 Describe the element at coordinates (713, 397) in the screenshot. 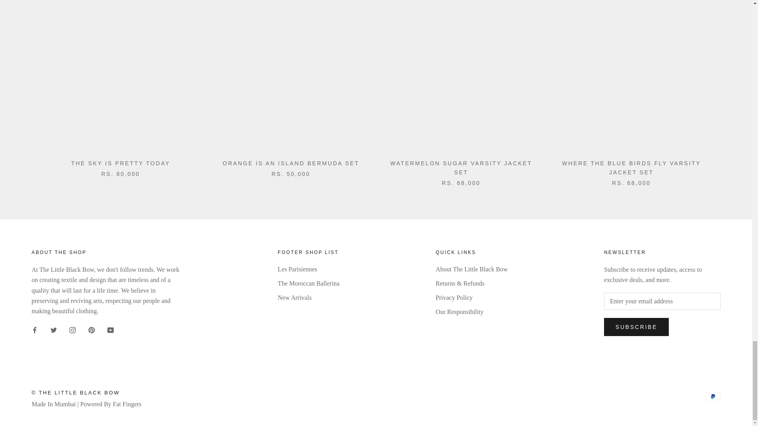

I see `PayPal` at that location.